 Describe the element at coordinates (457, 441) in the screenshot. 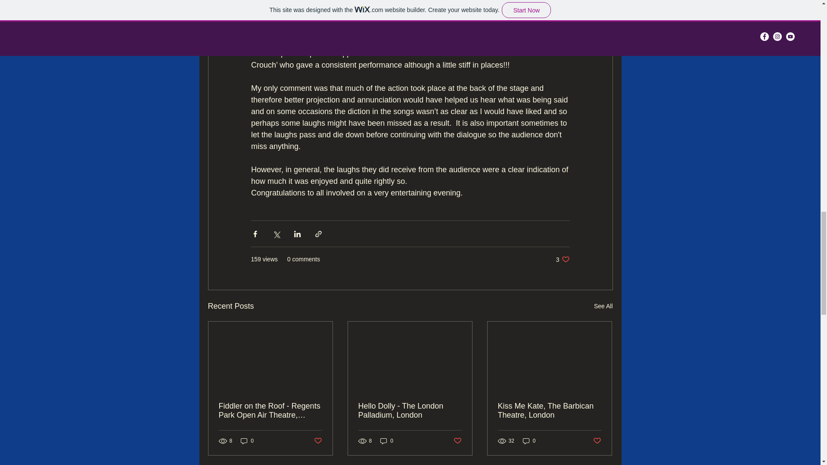

I see `Post not marked as liked` at that location.